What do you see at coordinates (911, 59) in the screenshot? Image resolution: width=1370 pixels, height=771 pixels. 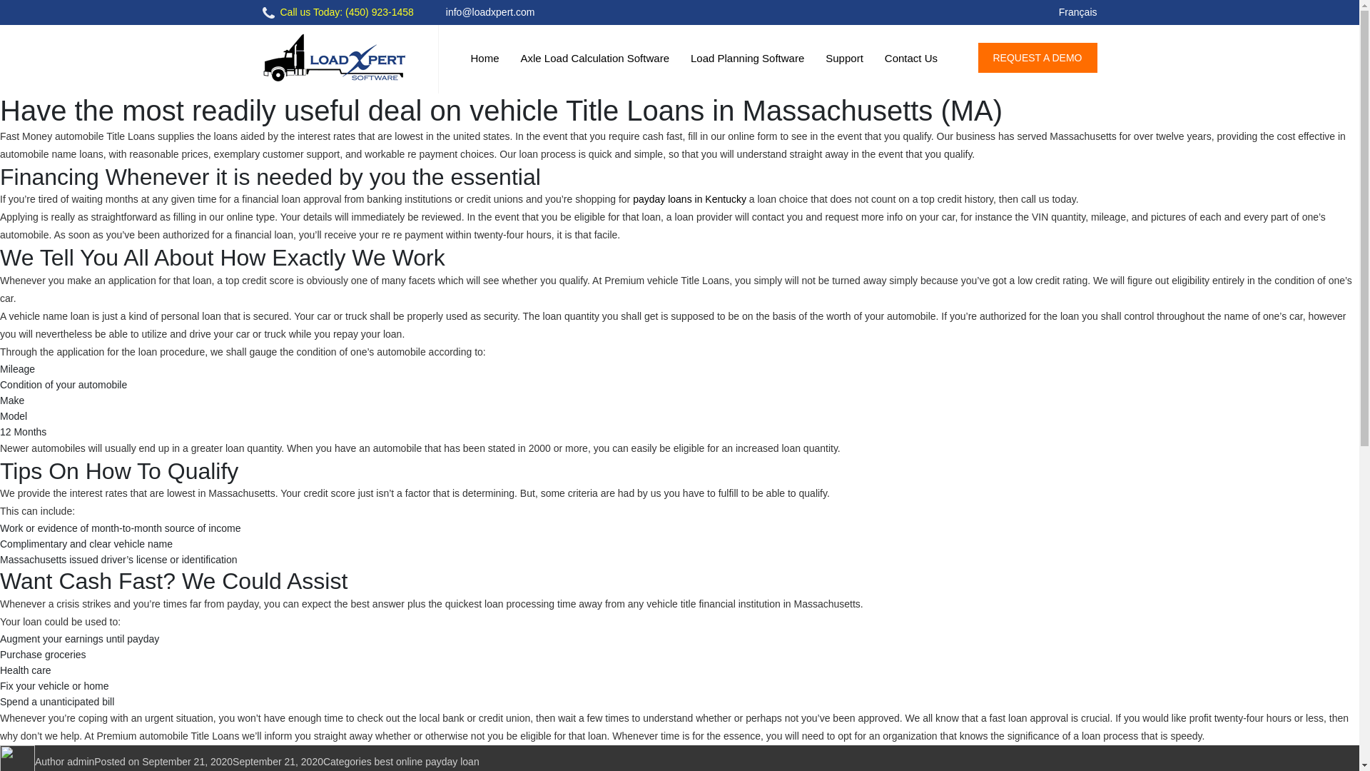 I see `Contact Us` at bounding box center [911, 59].